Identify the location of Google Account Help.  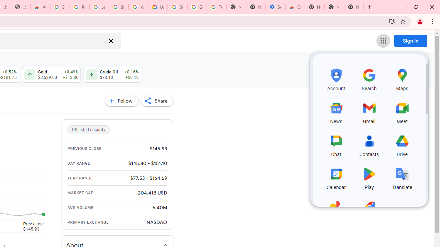
(197, 7).